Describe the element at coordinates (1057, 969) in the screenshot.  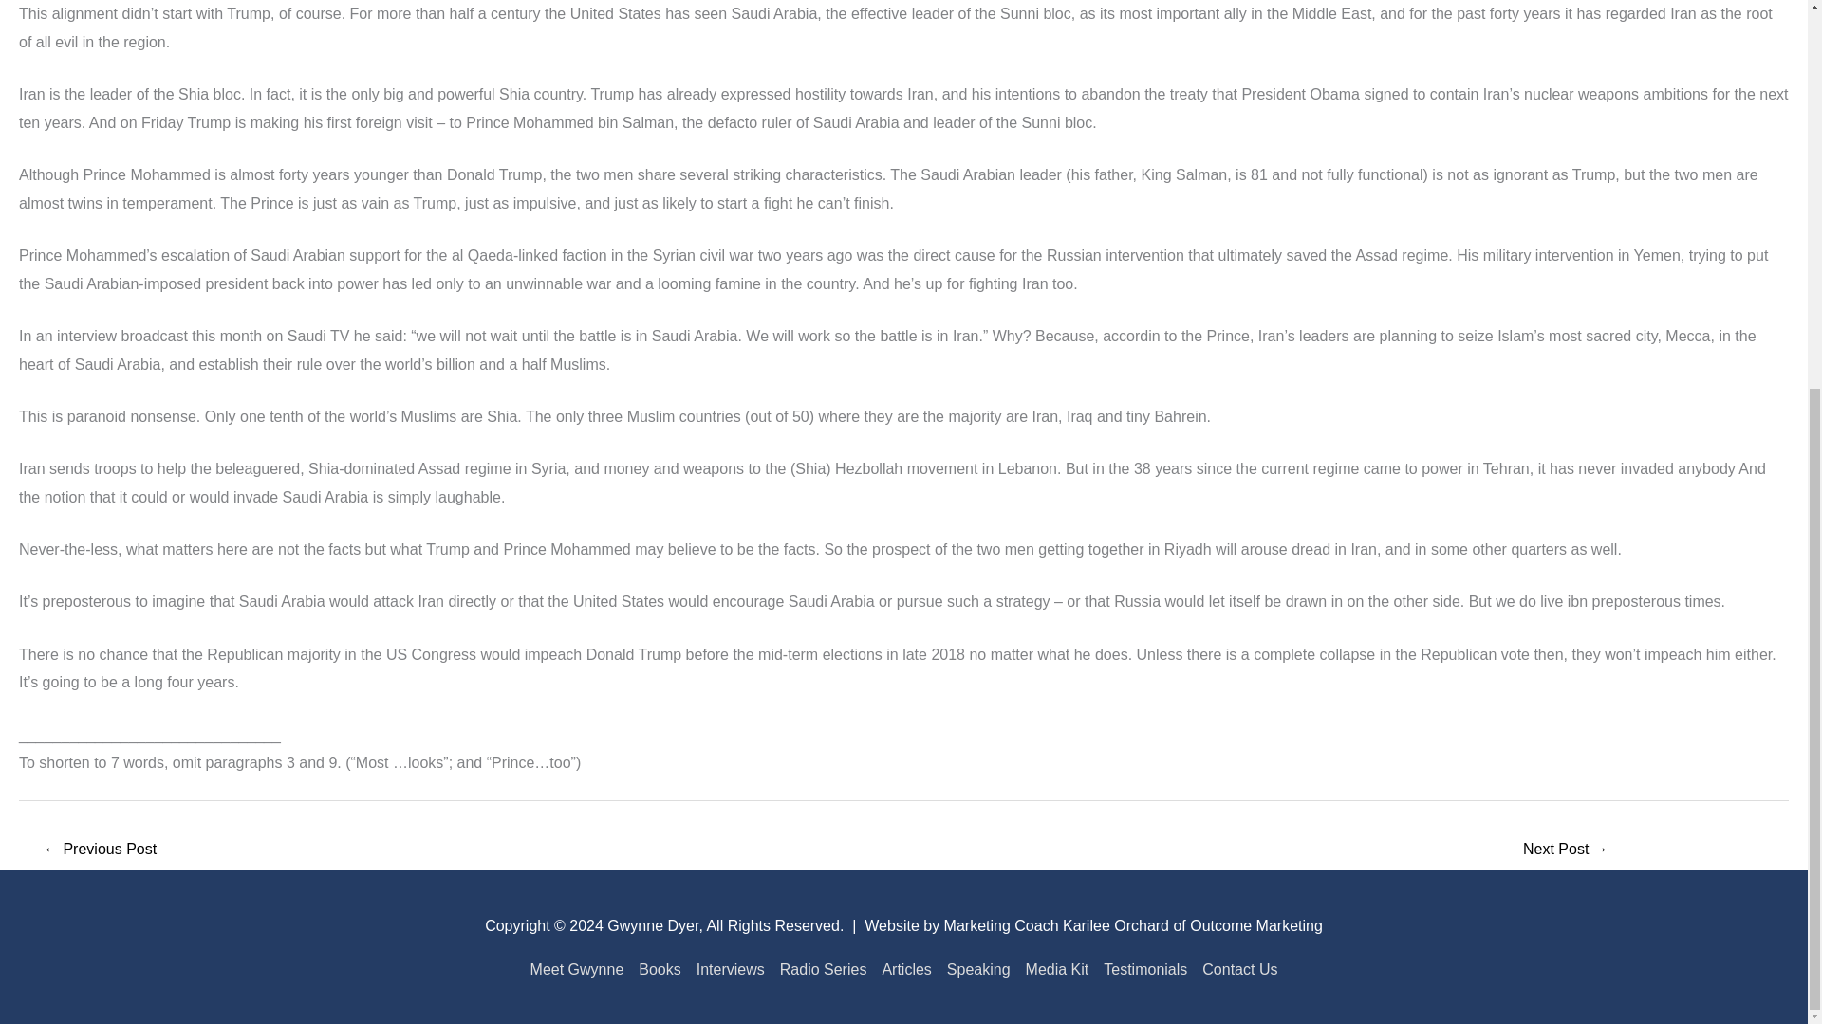
I see `Media Kit` at that location.